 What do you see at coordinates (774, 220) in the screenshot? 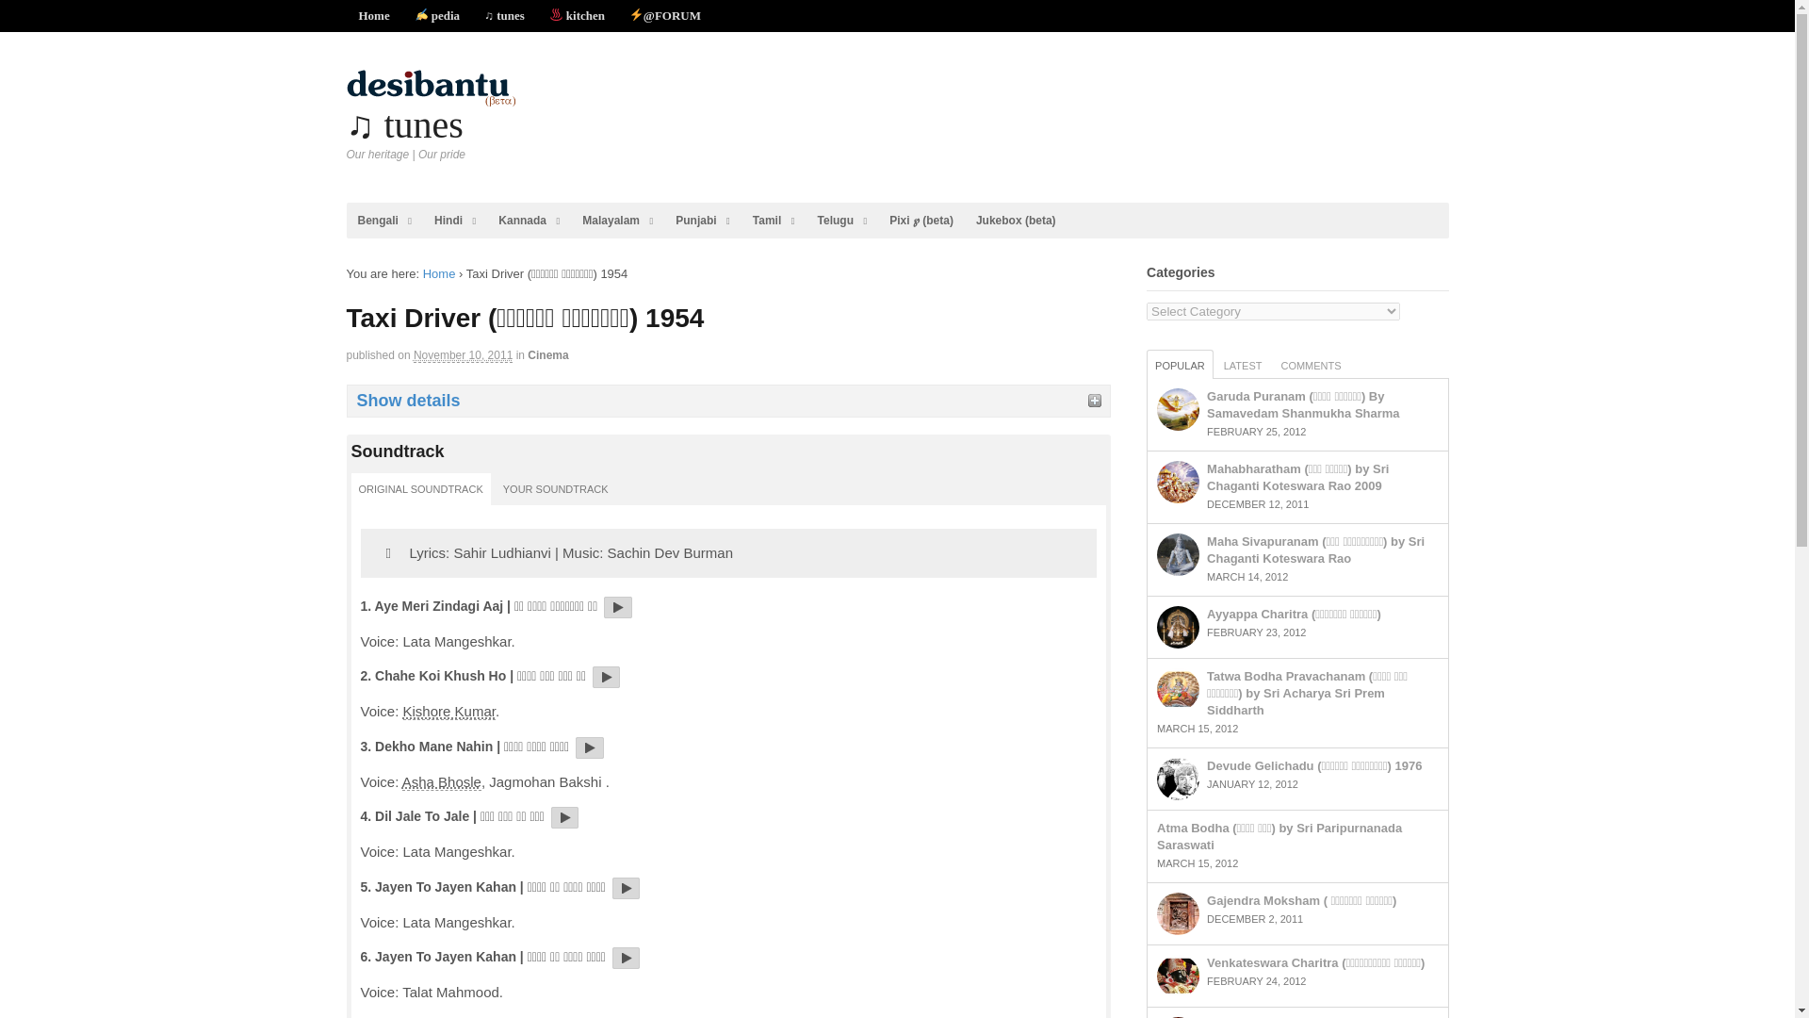
I see `Tamil` at bounding box center [774, 220].